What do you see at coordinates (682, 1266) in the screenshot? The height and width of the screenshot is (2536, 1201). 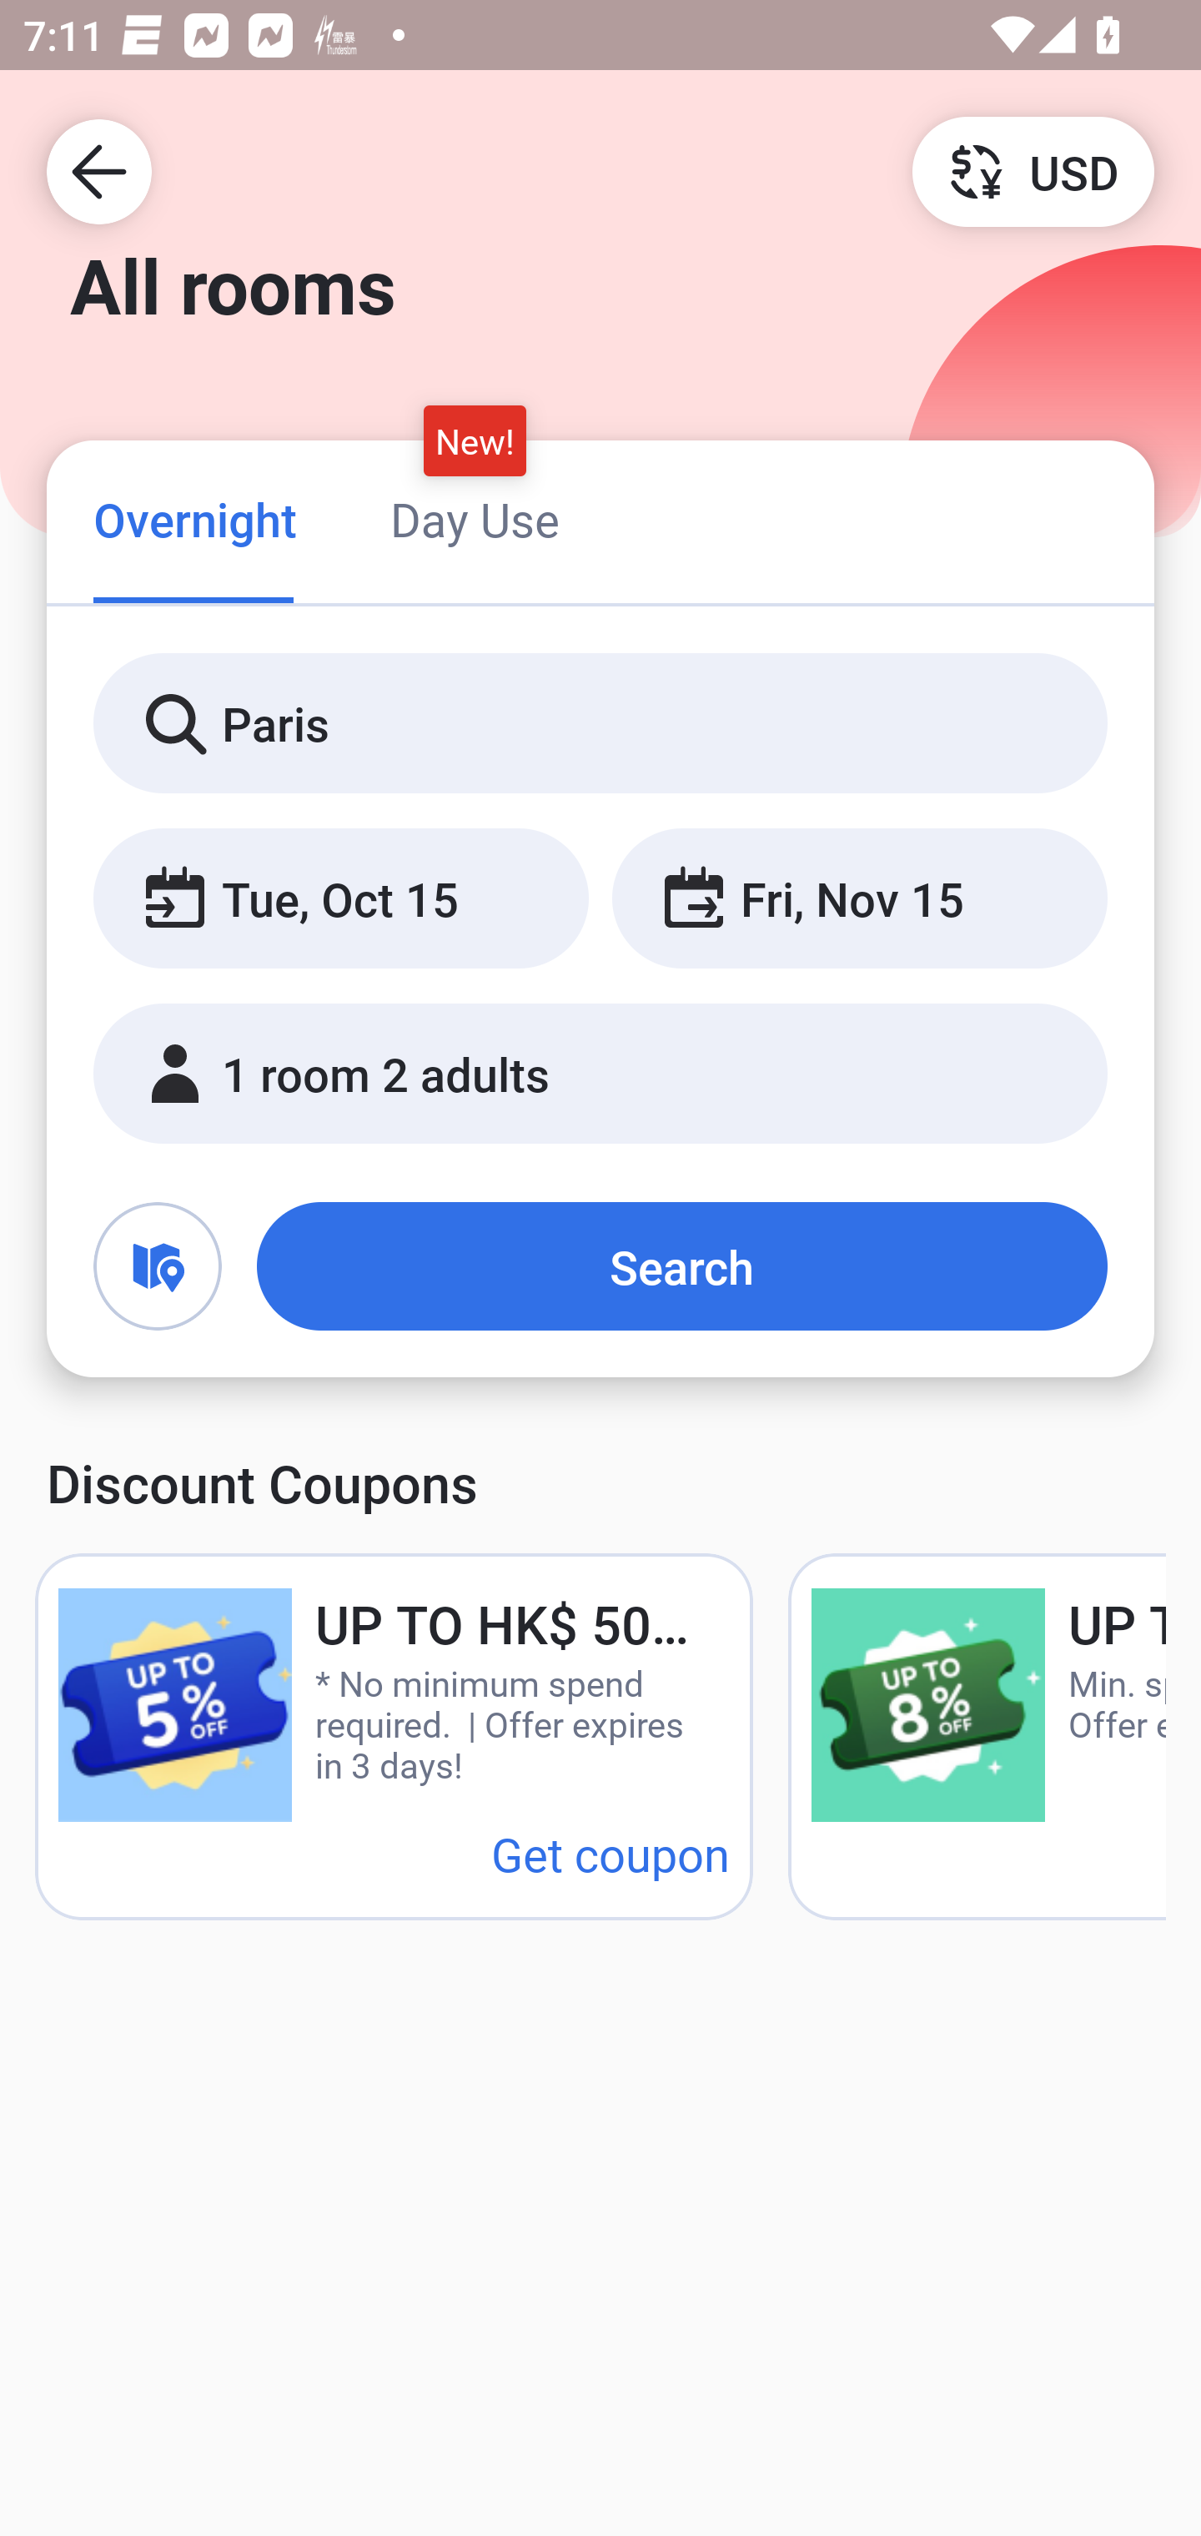 I see `Search` at bounding box center [682, 1266].